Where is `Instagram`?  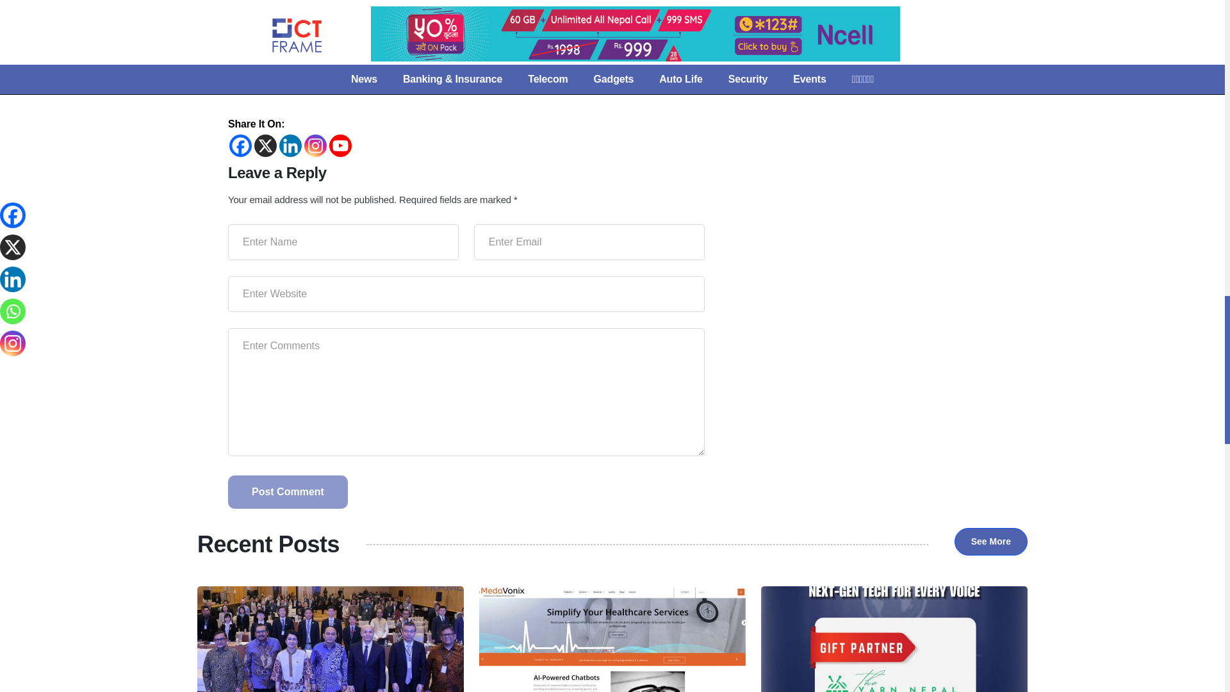
Instagram is located at coordinates (315, 145).